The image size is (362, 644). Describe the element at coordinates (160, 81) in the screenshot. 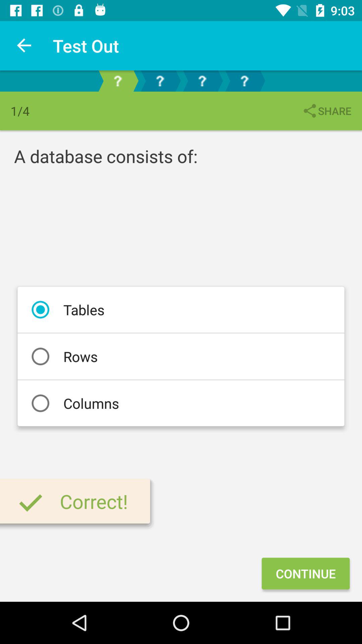

I see `help` at that location.